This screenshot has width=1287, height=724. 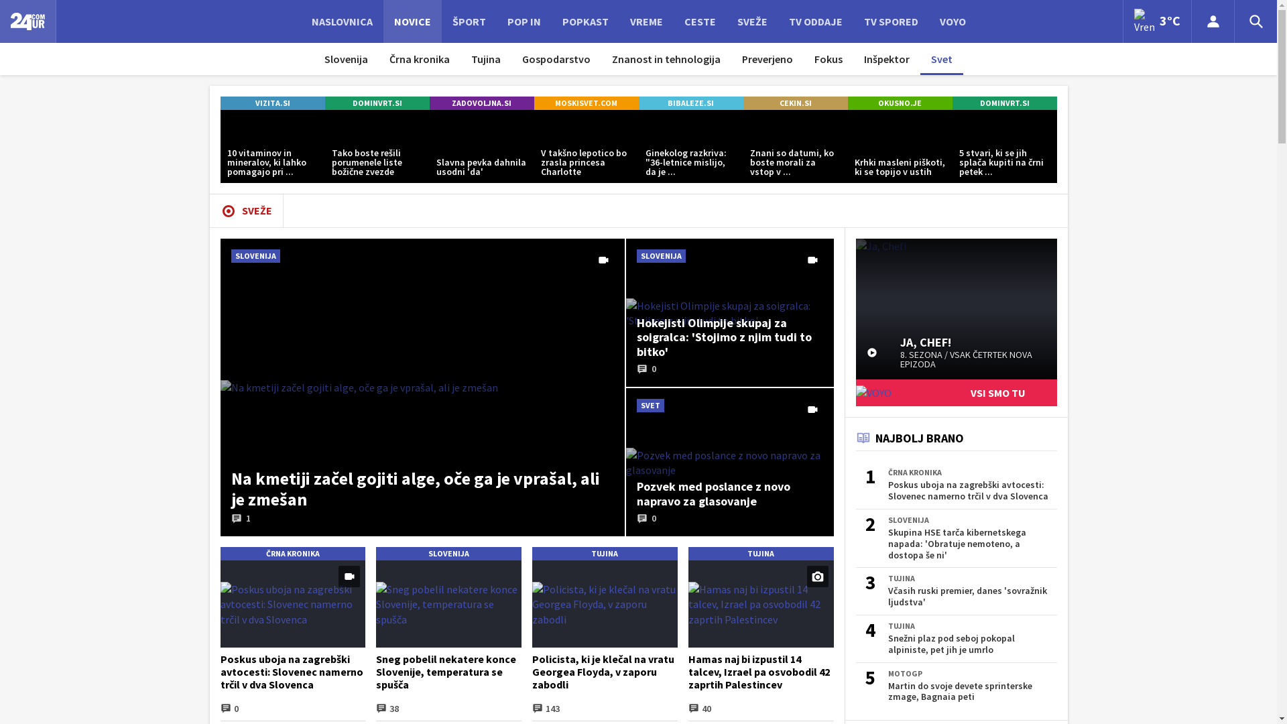 I want to click on SVET
Pozvek med poslance z novo napravo za glasovanje
0, so click(x=730, y=463).